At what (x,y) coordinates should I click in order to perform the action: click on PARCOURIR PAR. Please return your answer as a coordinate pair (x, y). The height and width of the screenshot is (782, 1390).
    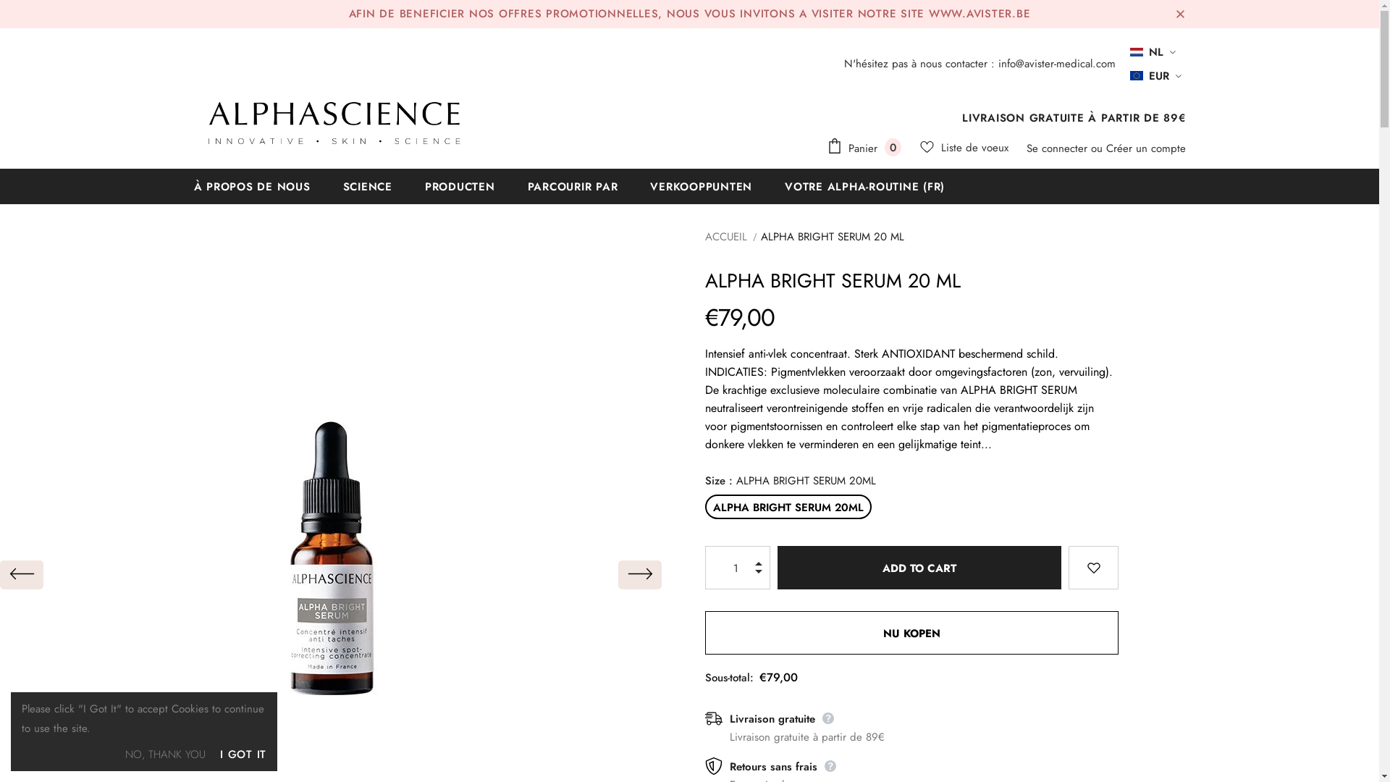
    Looking at the image, I should click on (572, 187).